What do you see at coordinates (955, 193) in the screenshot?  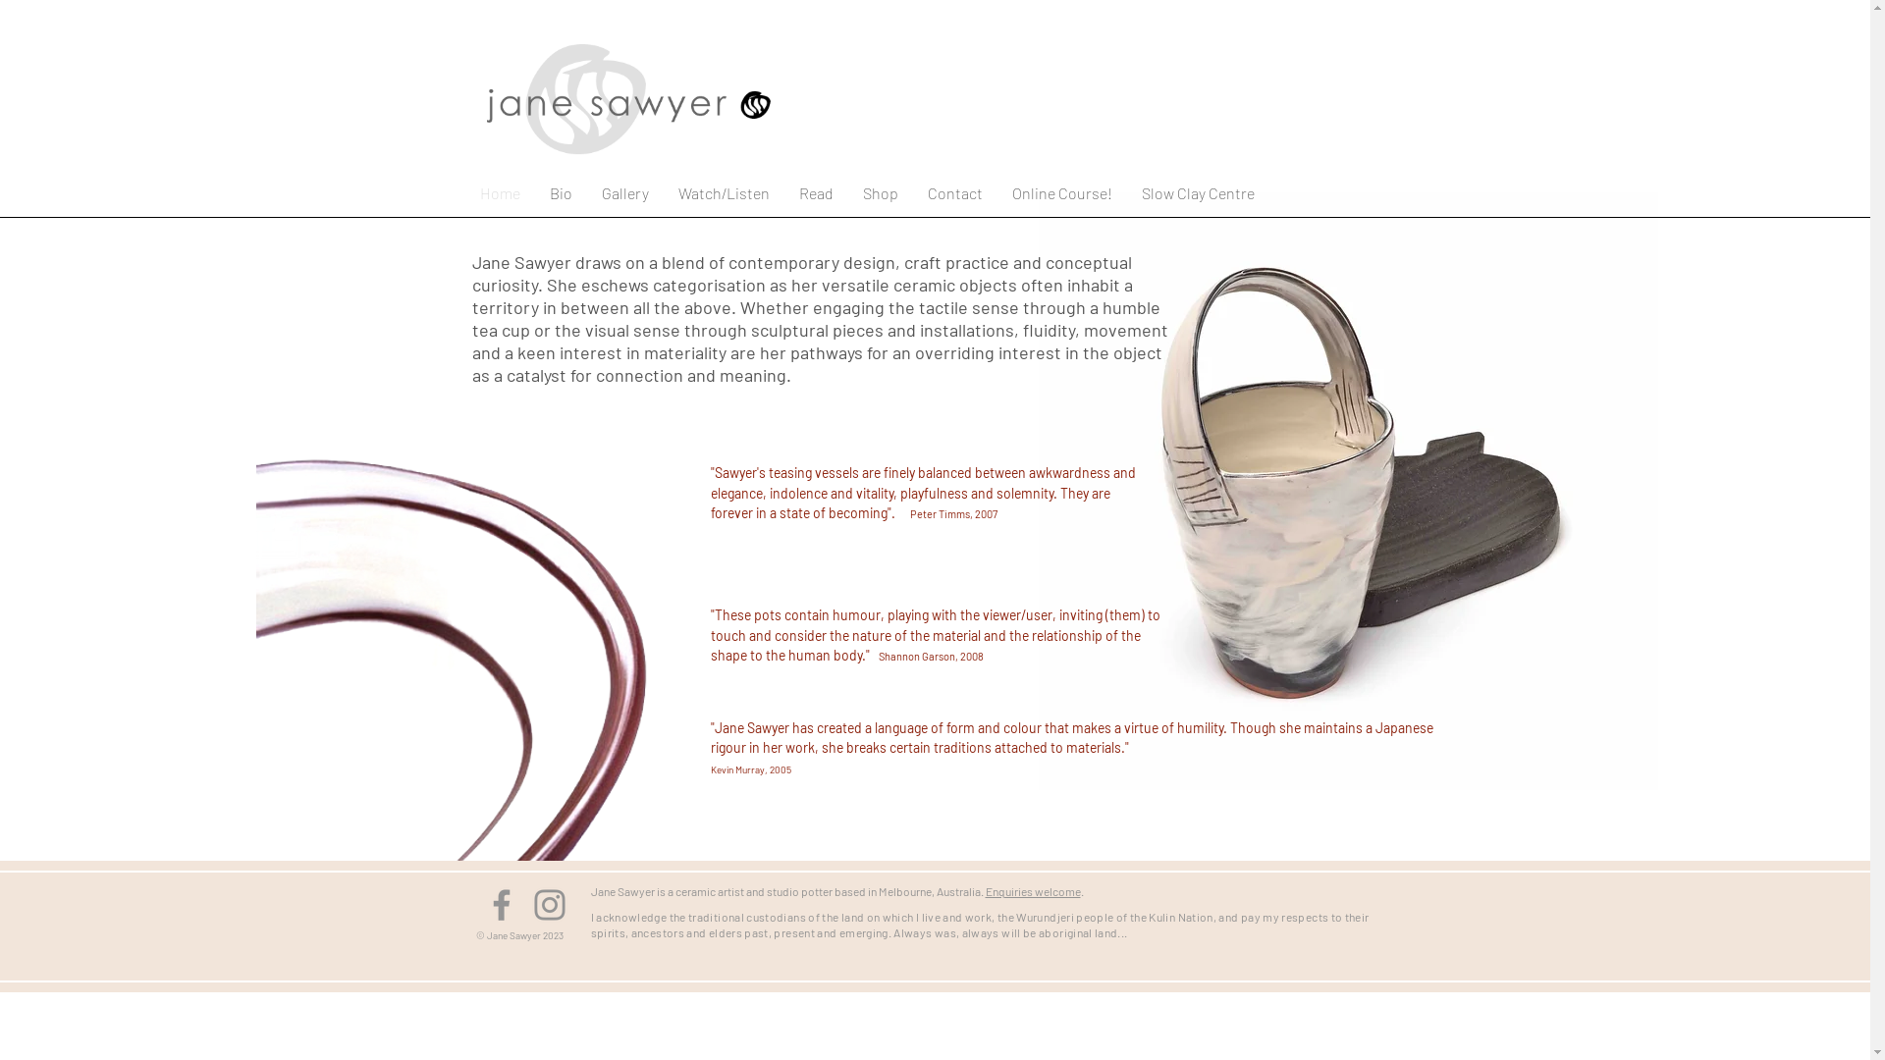 I see `Contact` at bounding box center [955, 193].